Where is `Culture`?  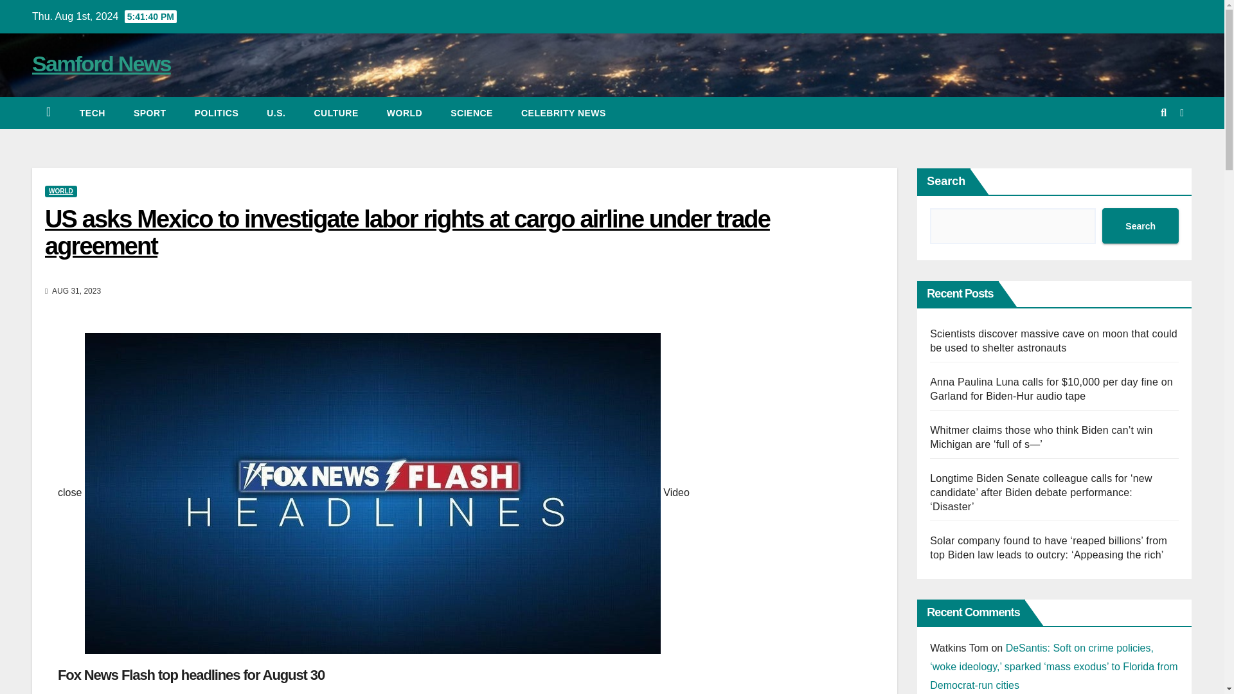
Culture is located at coordinates (335, 113).